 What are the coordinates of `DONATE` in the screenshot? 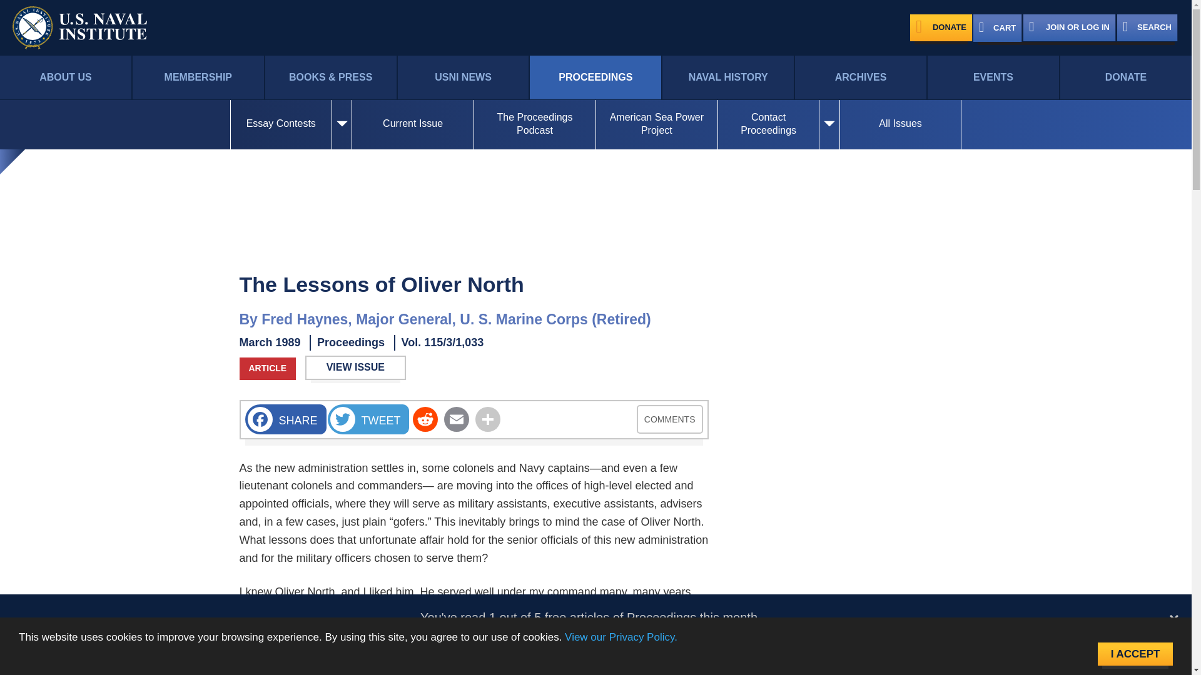 It's located at (941, 27).